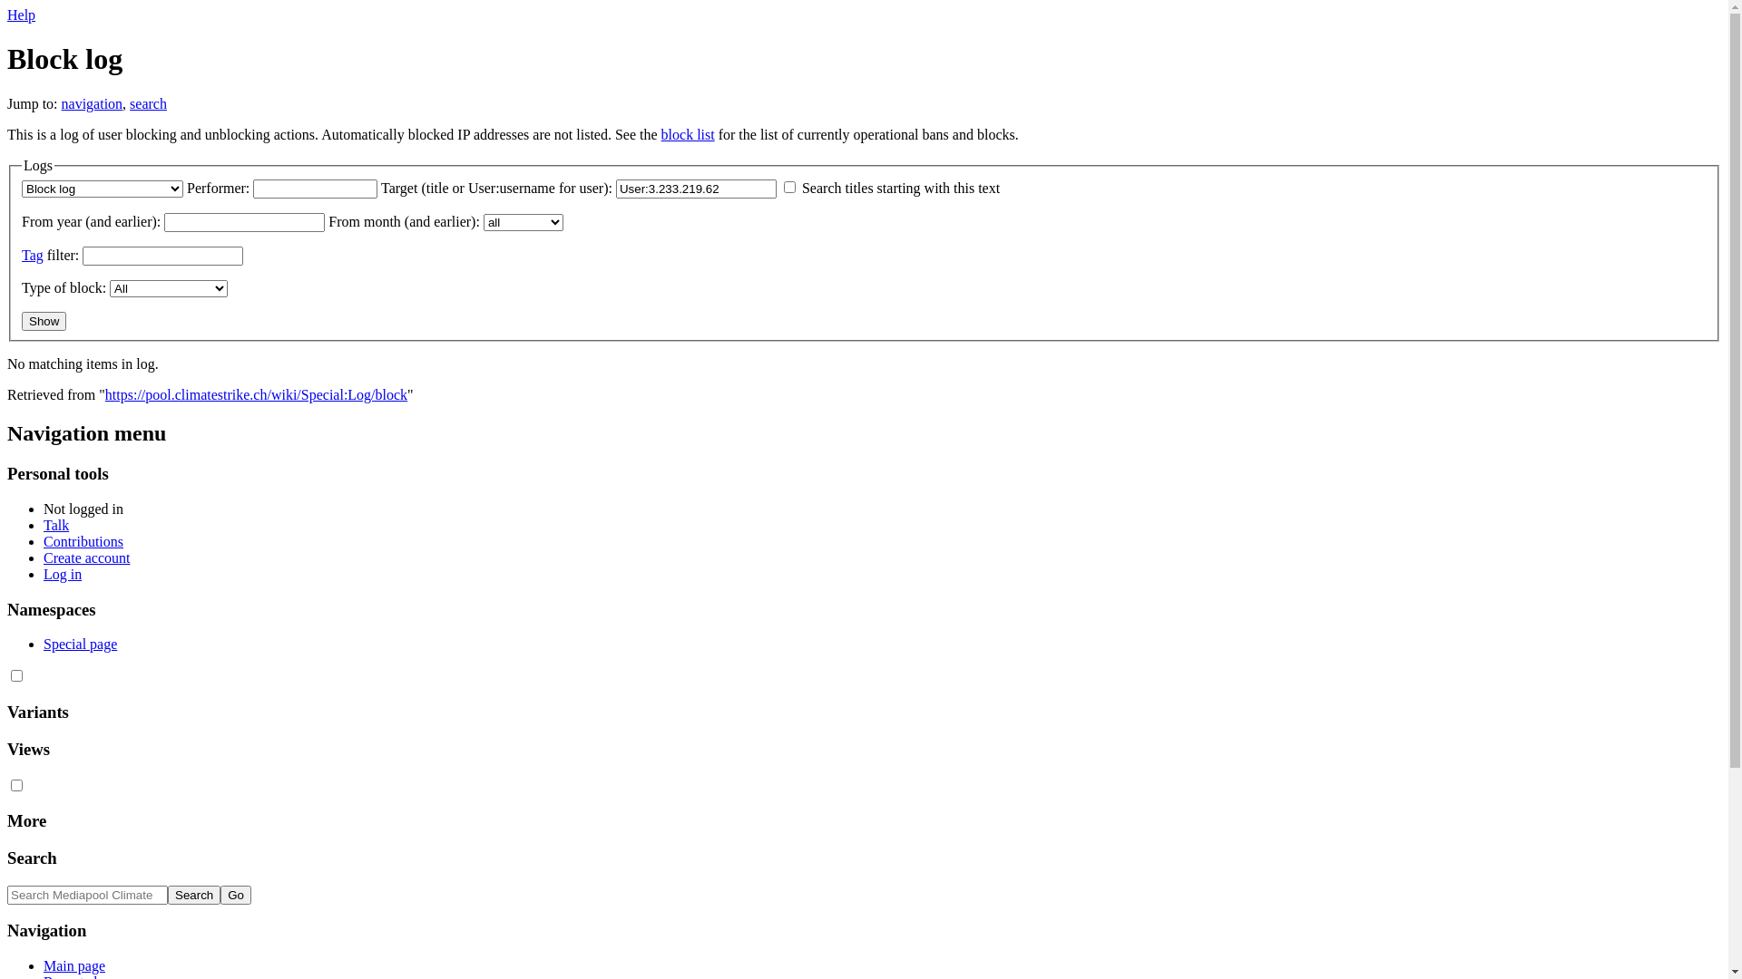  What do you see at coordinates (56, 526) in the screenshot?
I see `Talk` at bounding box center [56, 526].